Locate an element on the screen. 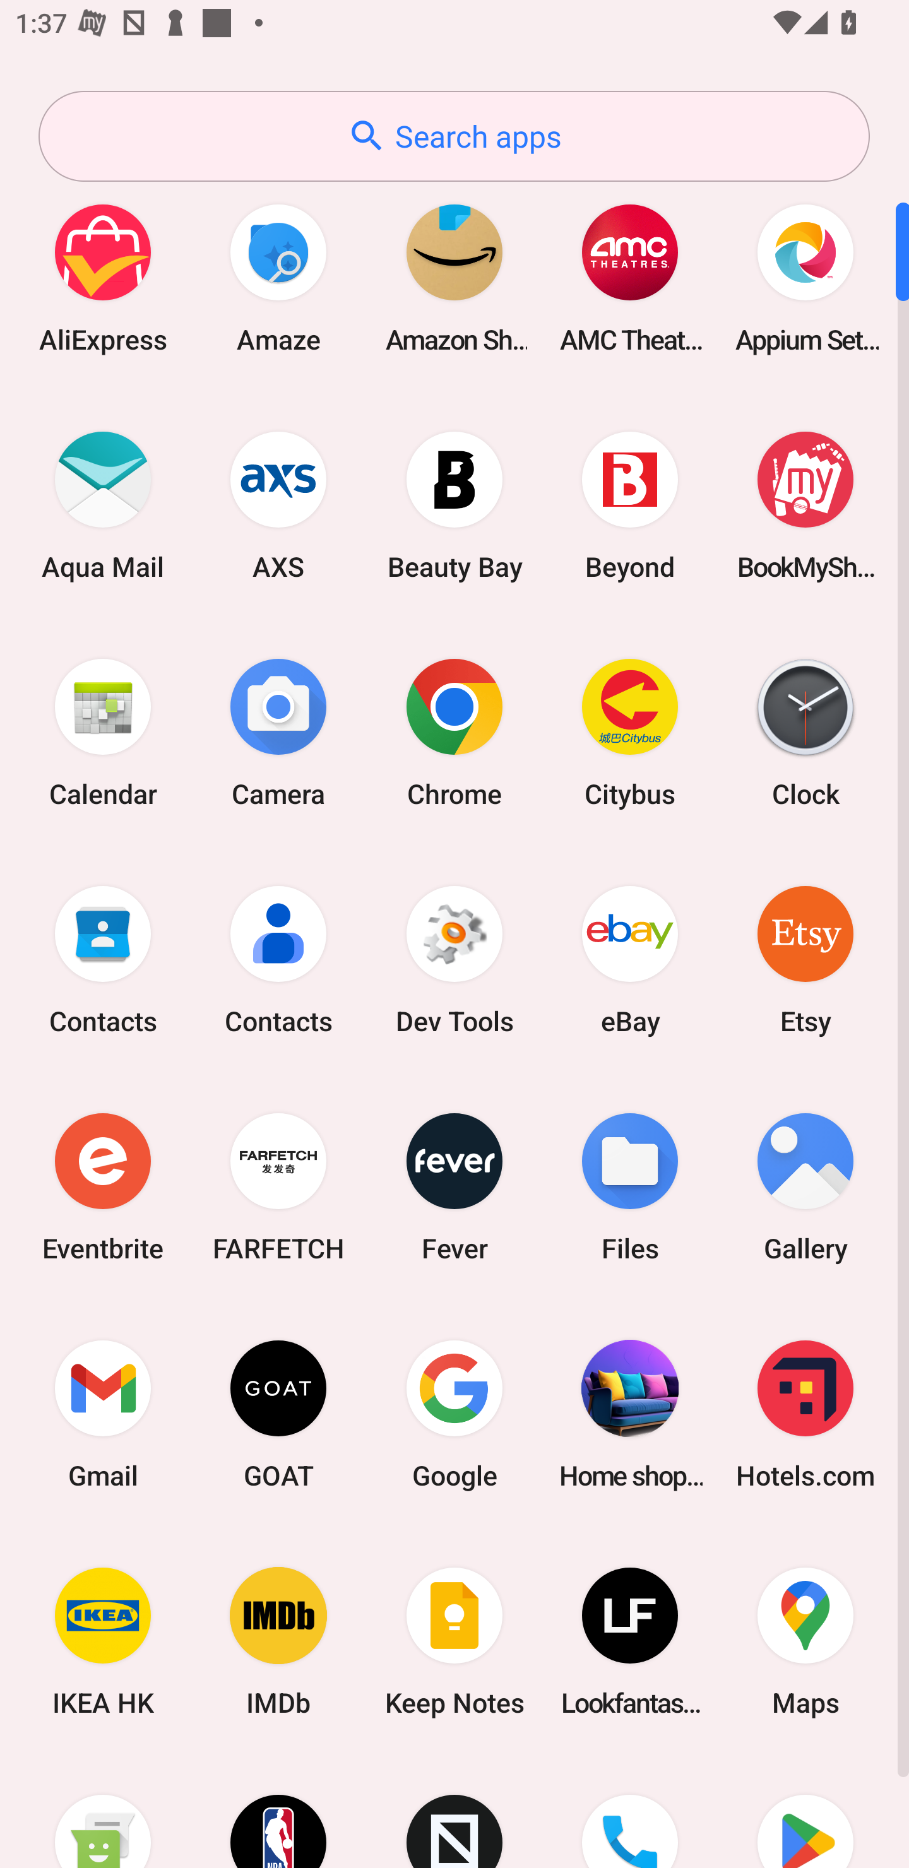 The height and width of the screenshot is (1868, 909). AXS is located at coordinates (278, 505).